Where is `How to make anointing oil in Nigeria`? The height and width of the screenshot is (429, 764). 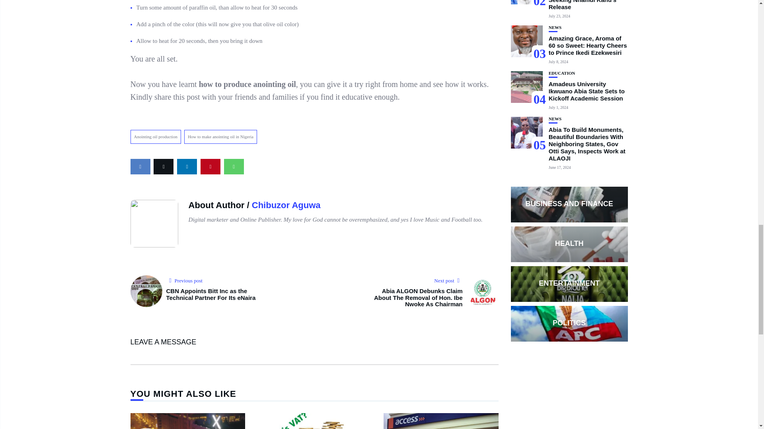 How to make anointing oil in Nigeria is located at coordinates (220, 137).